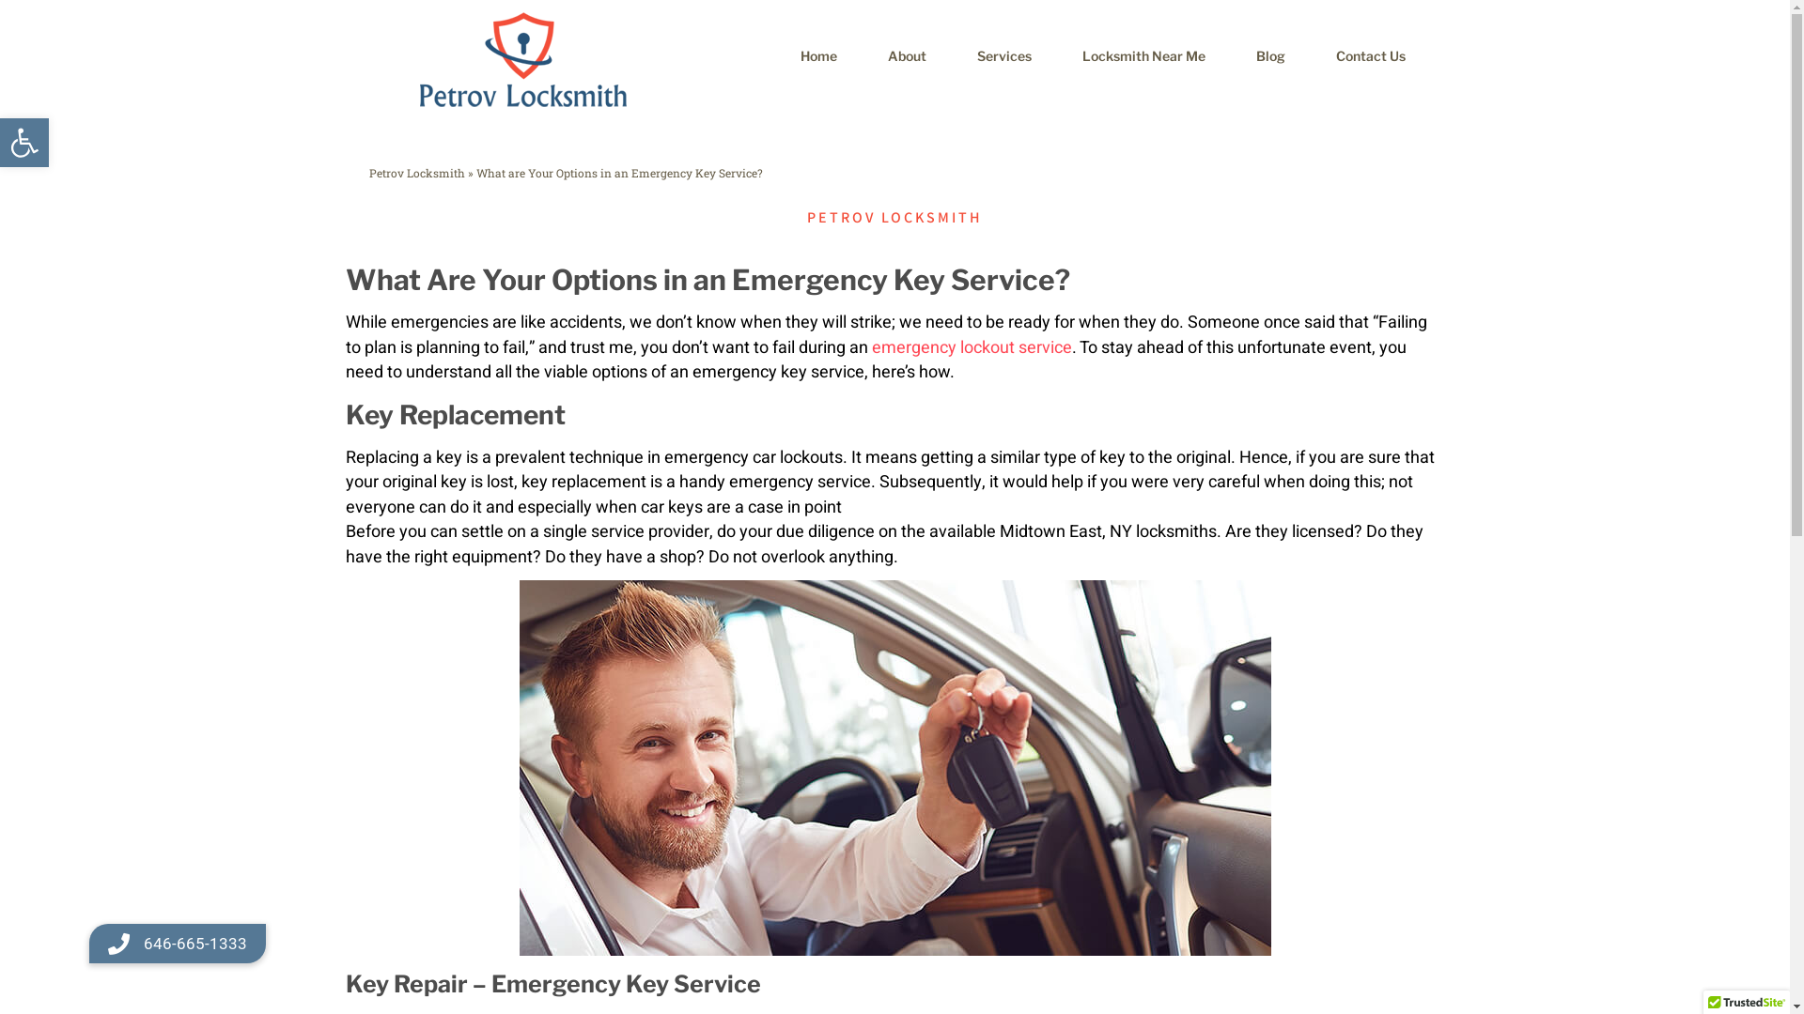 Image resolution: width=1804 pixels, height=1014 pixels. Describe the element at coordinates (894, 217) in the screenshot. I see `PETROV LOCKSMITH` at that location.